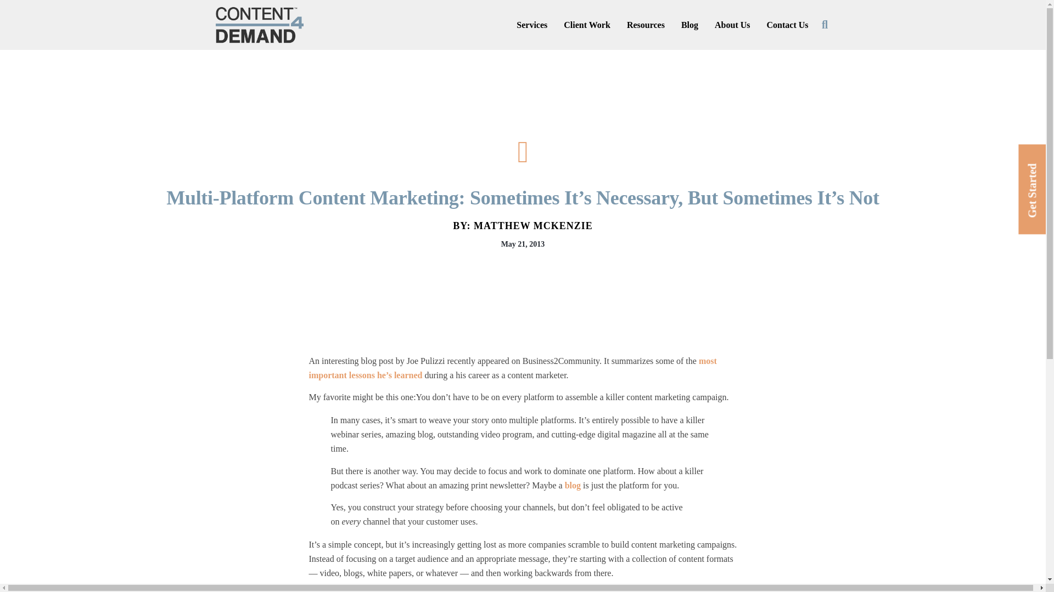 This screenshot has width=1054, height=592. Describe the element at coordinates (689, 25) in the screenshot. I see `Blog` at that location.